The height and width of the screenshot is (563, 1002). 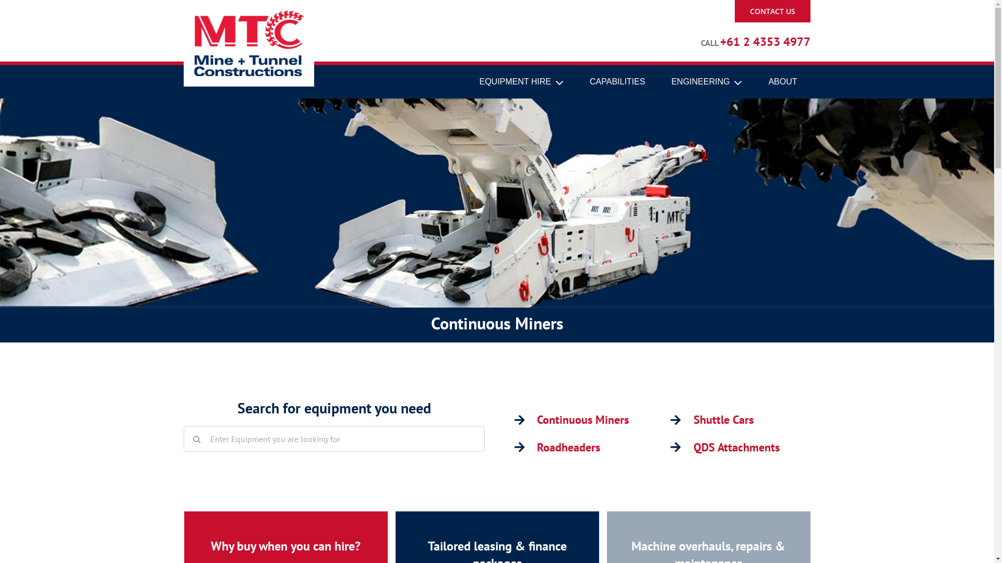 I want to click on ENGINEERING, so click(x=707, y=82).